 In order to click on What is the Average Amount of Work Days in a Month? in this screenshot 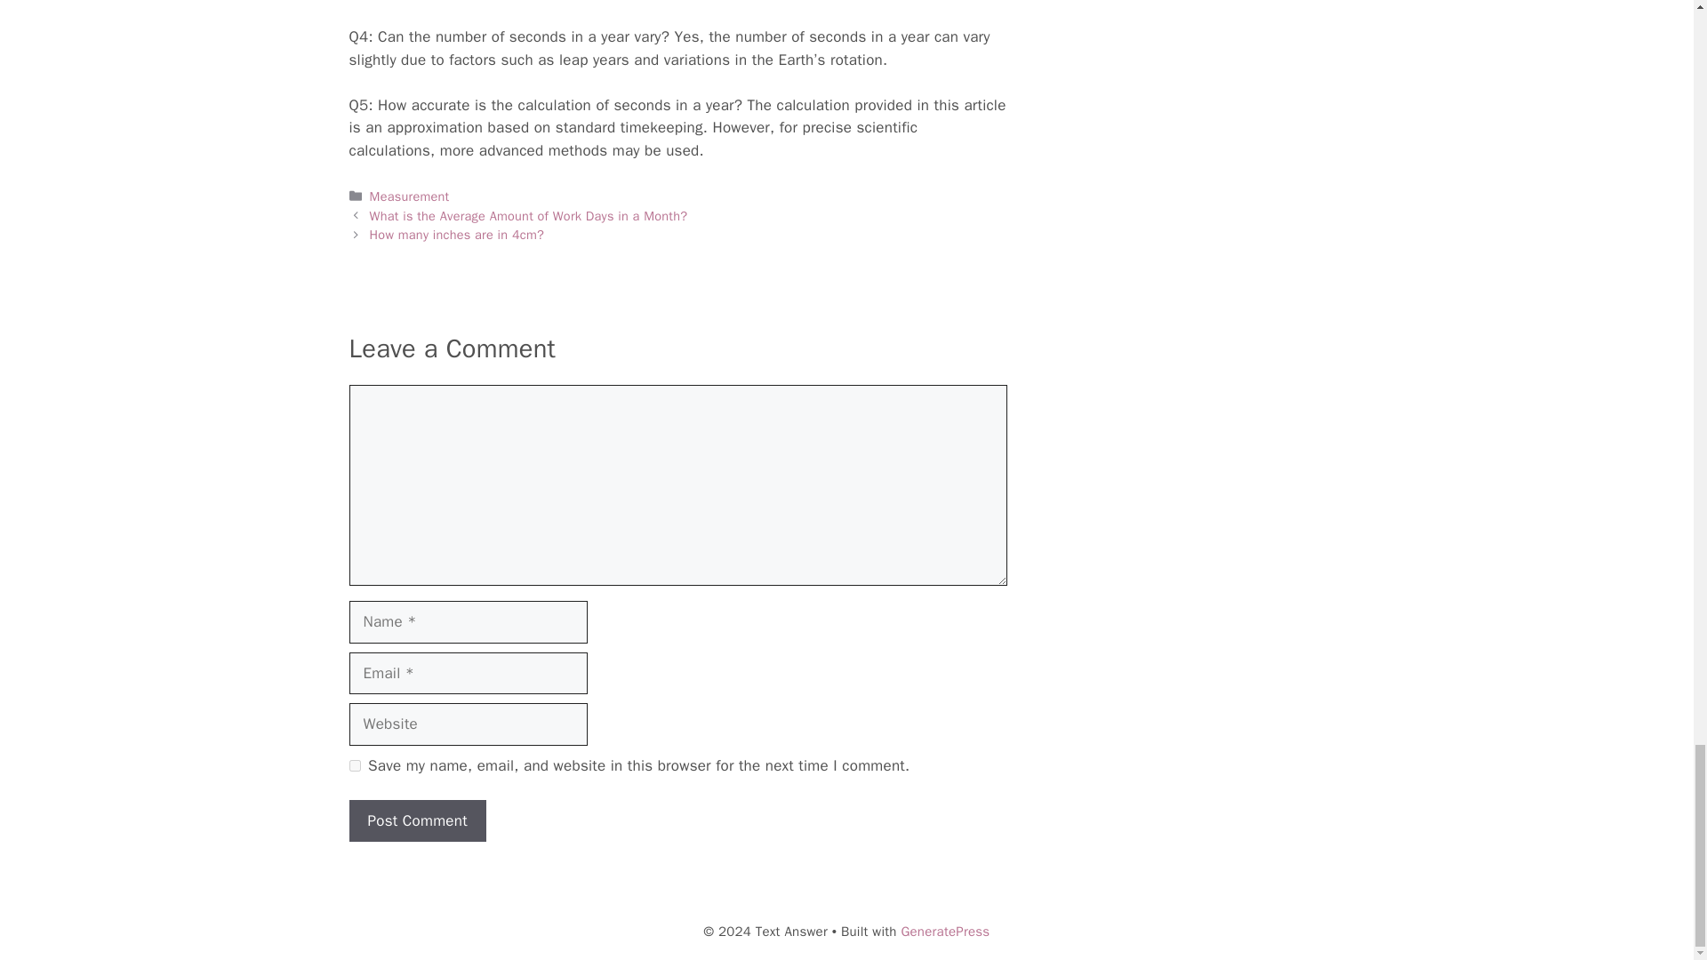, I will do `click(528, 215)`.